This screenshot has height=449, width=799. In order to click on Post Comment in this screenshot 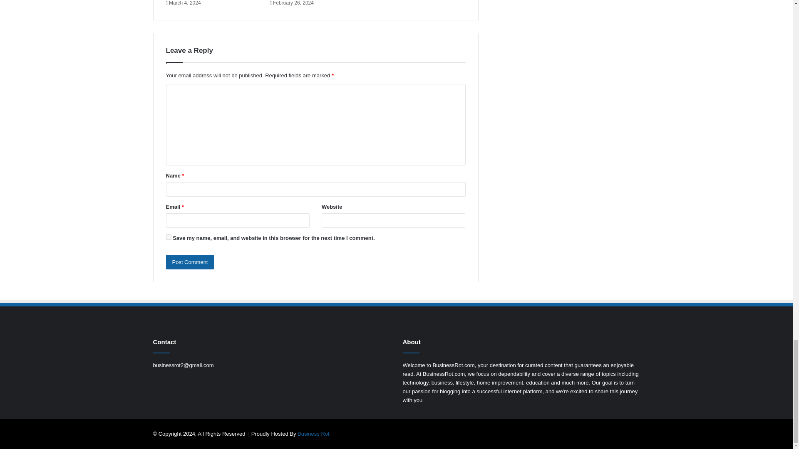, I will do `click(190, 262)`.